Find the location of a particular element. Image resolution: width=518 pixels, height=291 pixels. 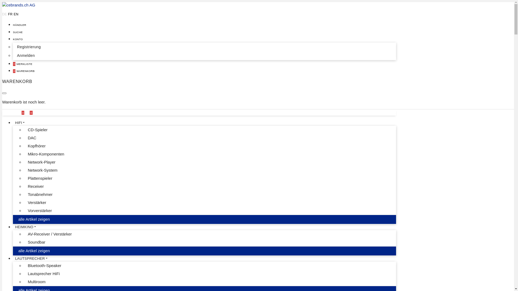

CD-Spieler is located at coordinates (55, 130).